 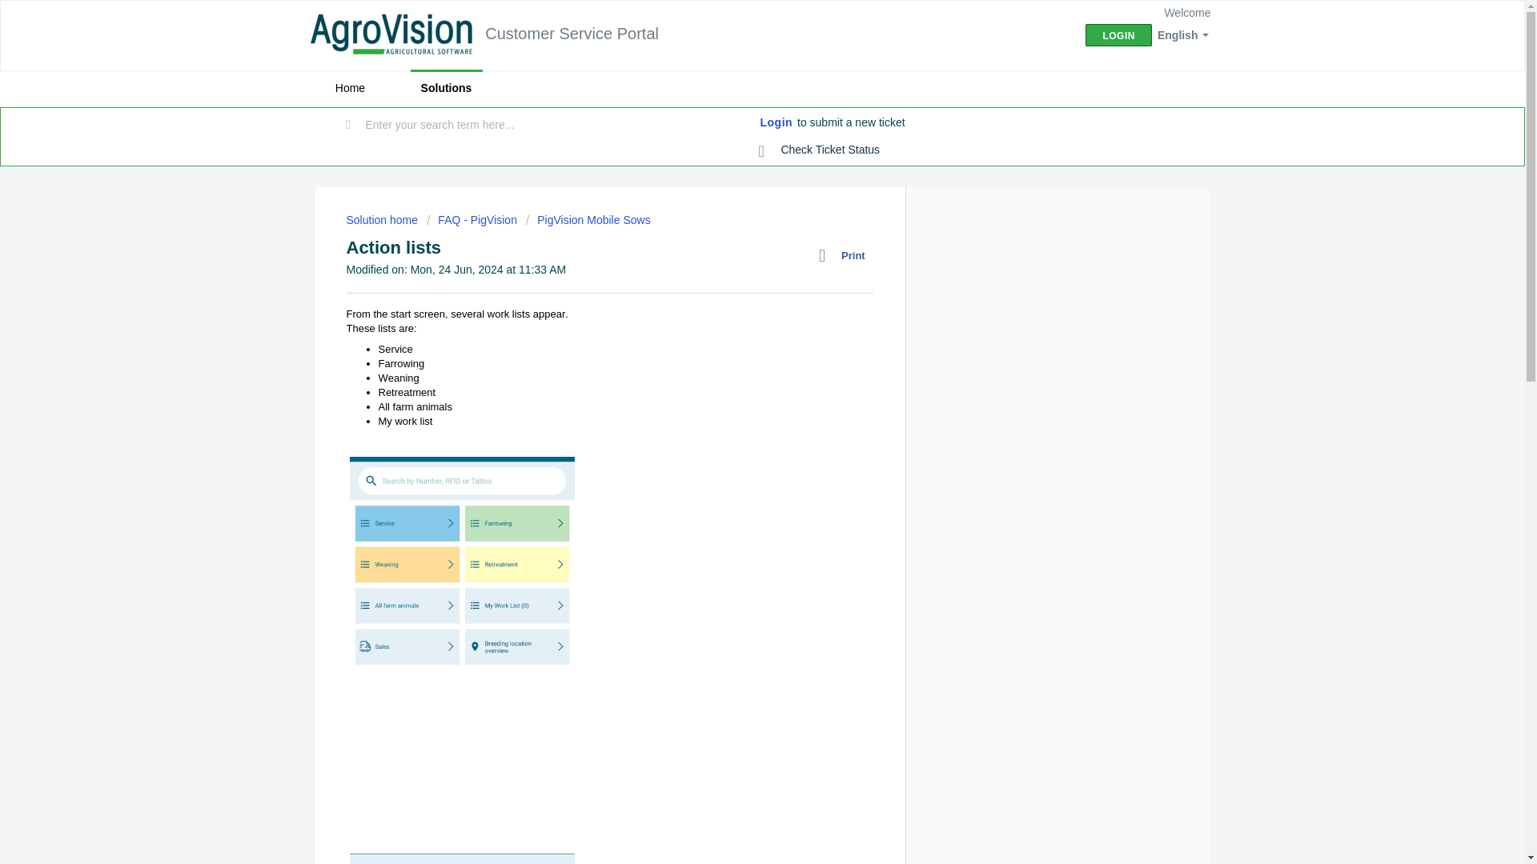 What do you see at coordinates (472, 219) in the screenshot?
I see `FAQ - PigVision` at bounding box center [472, 219].